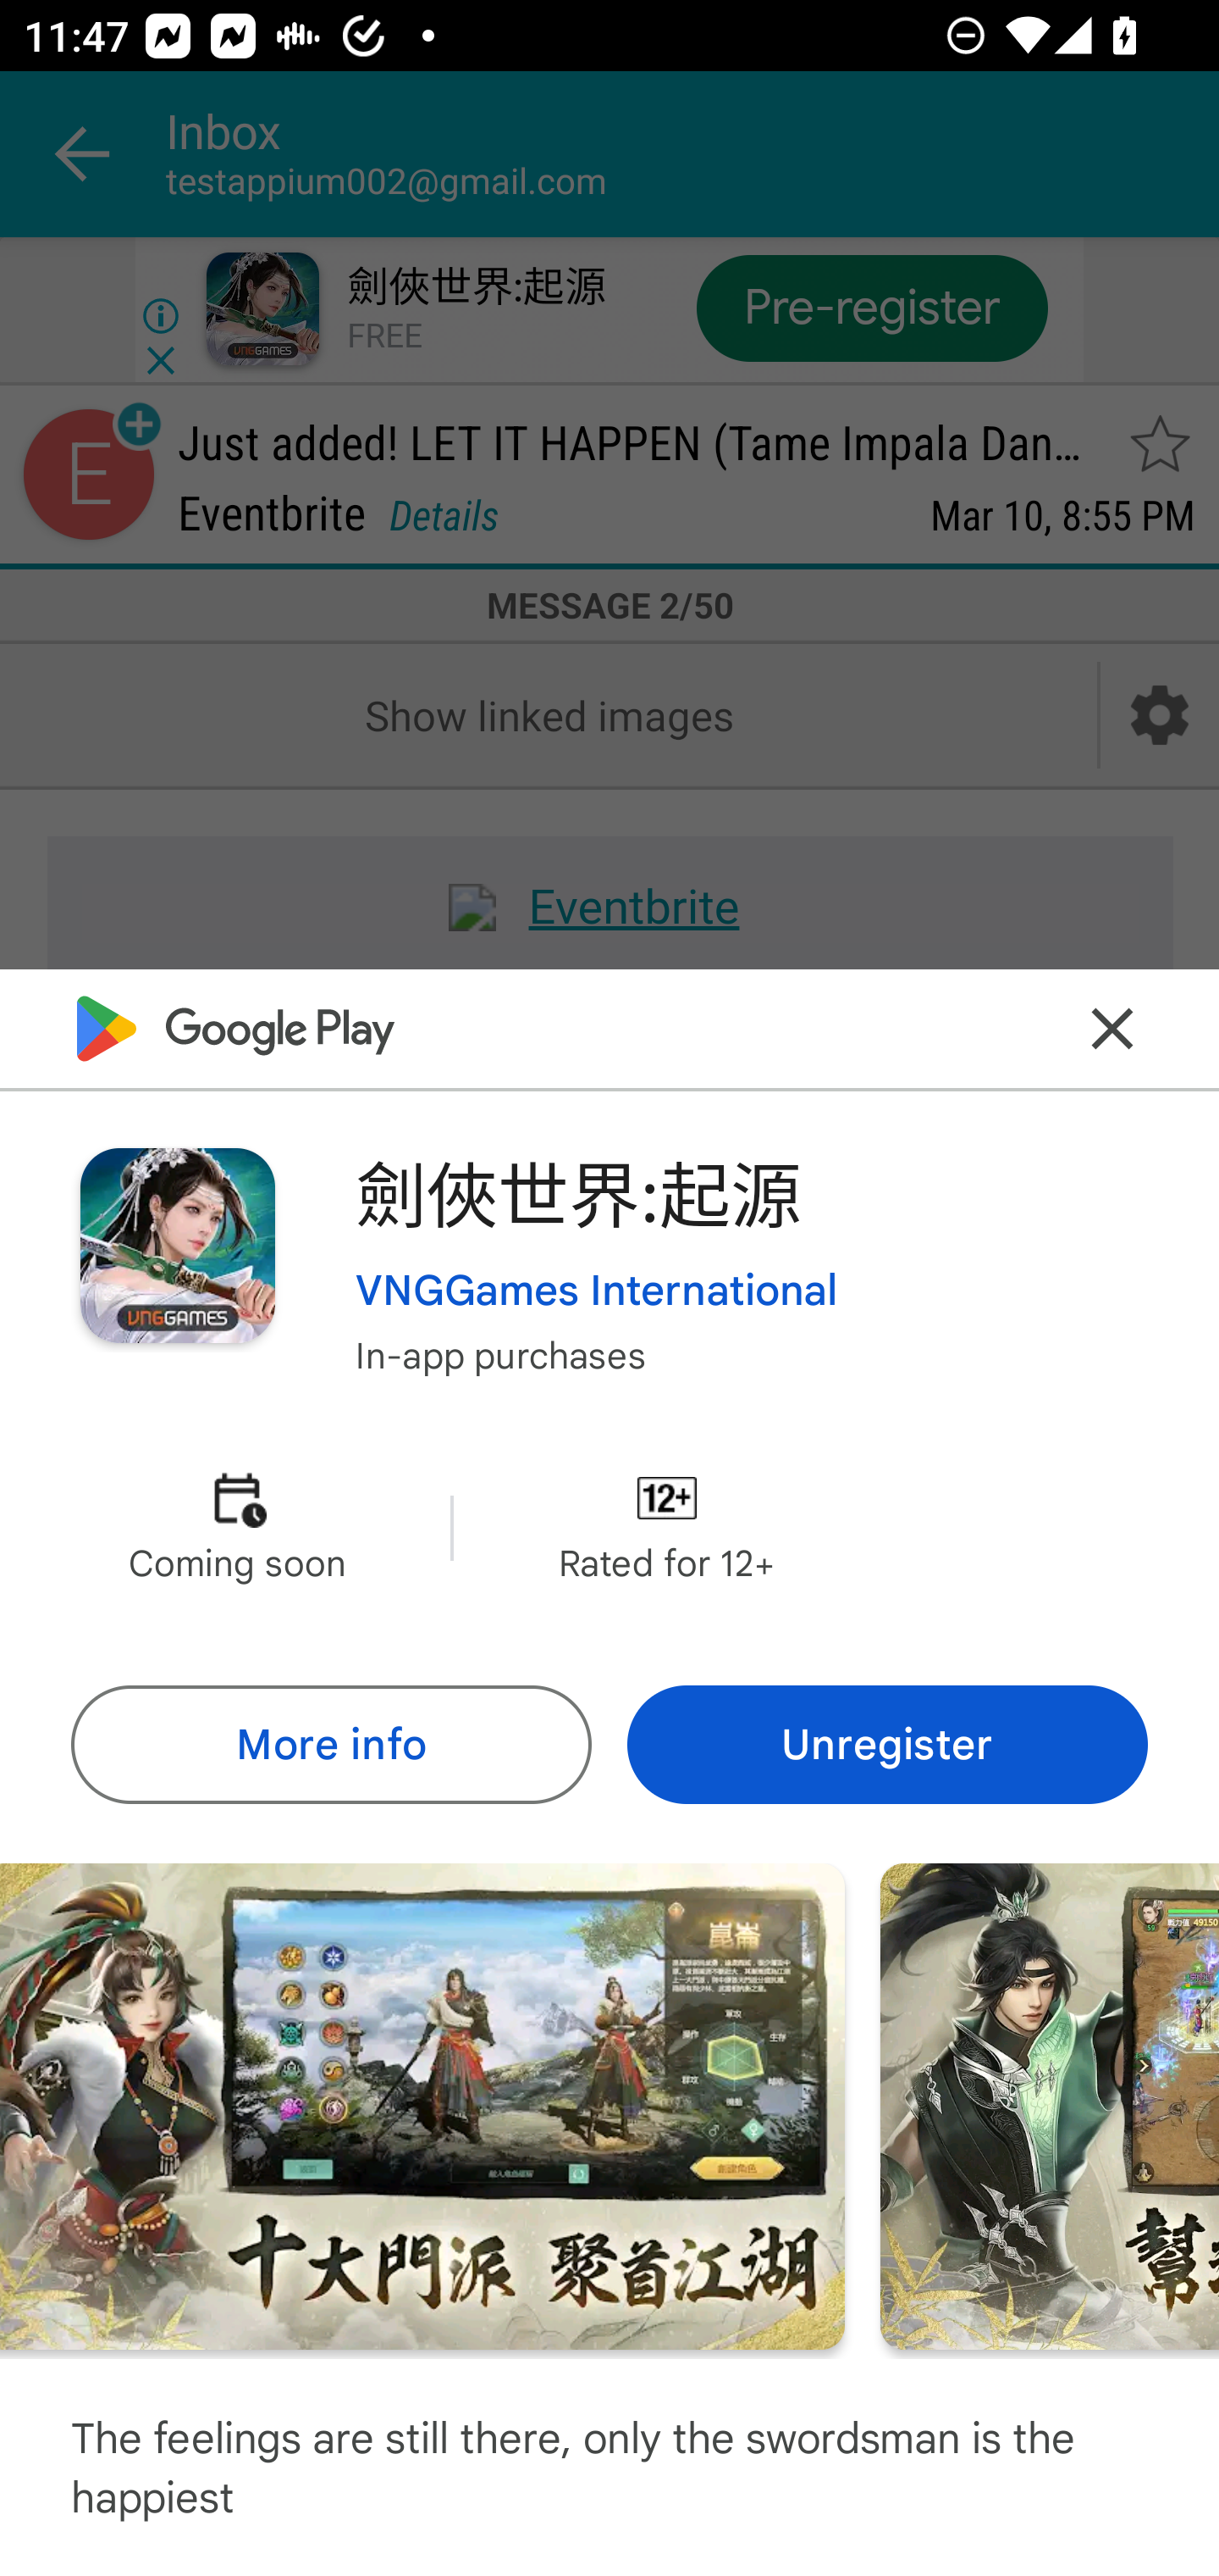 The height and width of the screenshot is (2576, 1219). What do you see at coordinates (597, 1289) in the screenshot?
I see `VNGGames International` at bounding box center [597, 1289].